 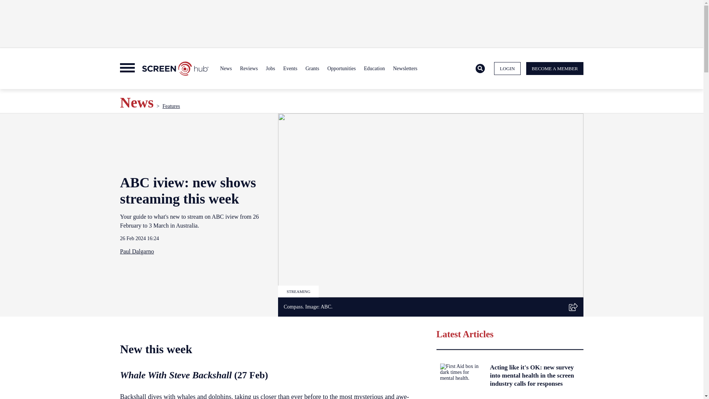 What do you see at coordinates (249, 69) in the screenshot?
I see `Reviews` at bounding box center [249, 69].